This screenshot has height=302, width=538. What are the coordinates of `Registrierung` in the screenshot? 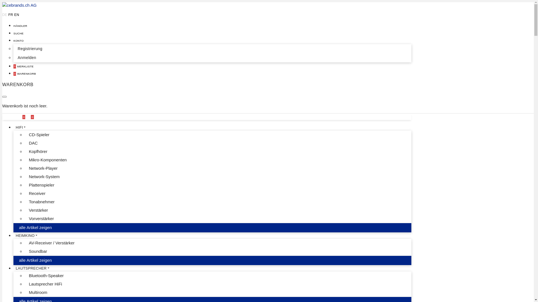 It's located at (212, 49).